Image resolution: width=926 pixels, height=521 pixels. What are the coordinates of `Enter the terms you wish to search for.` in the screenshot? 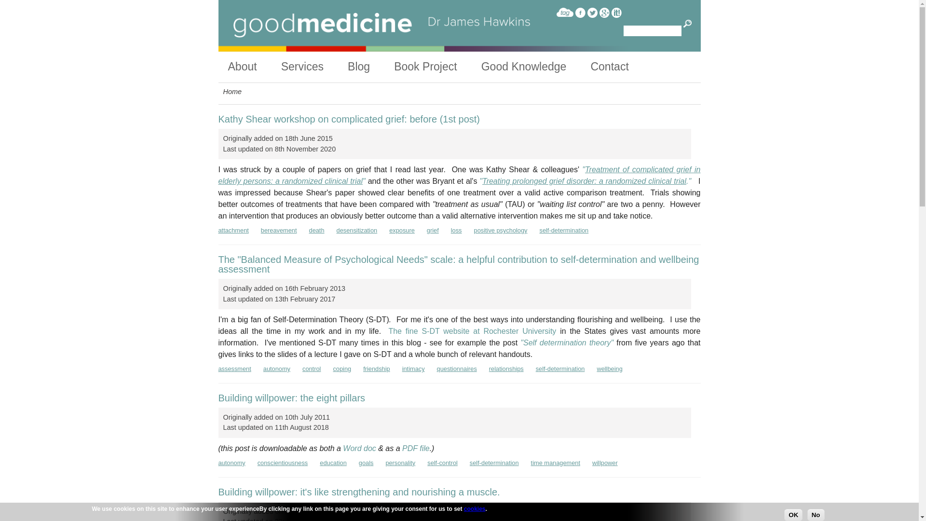 It's located at (652, 30).